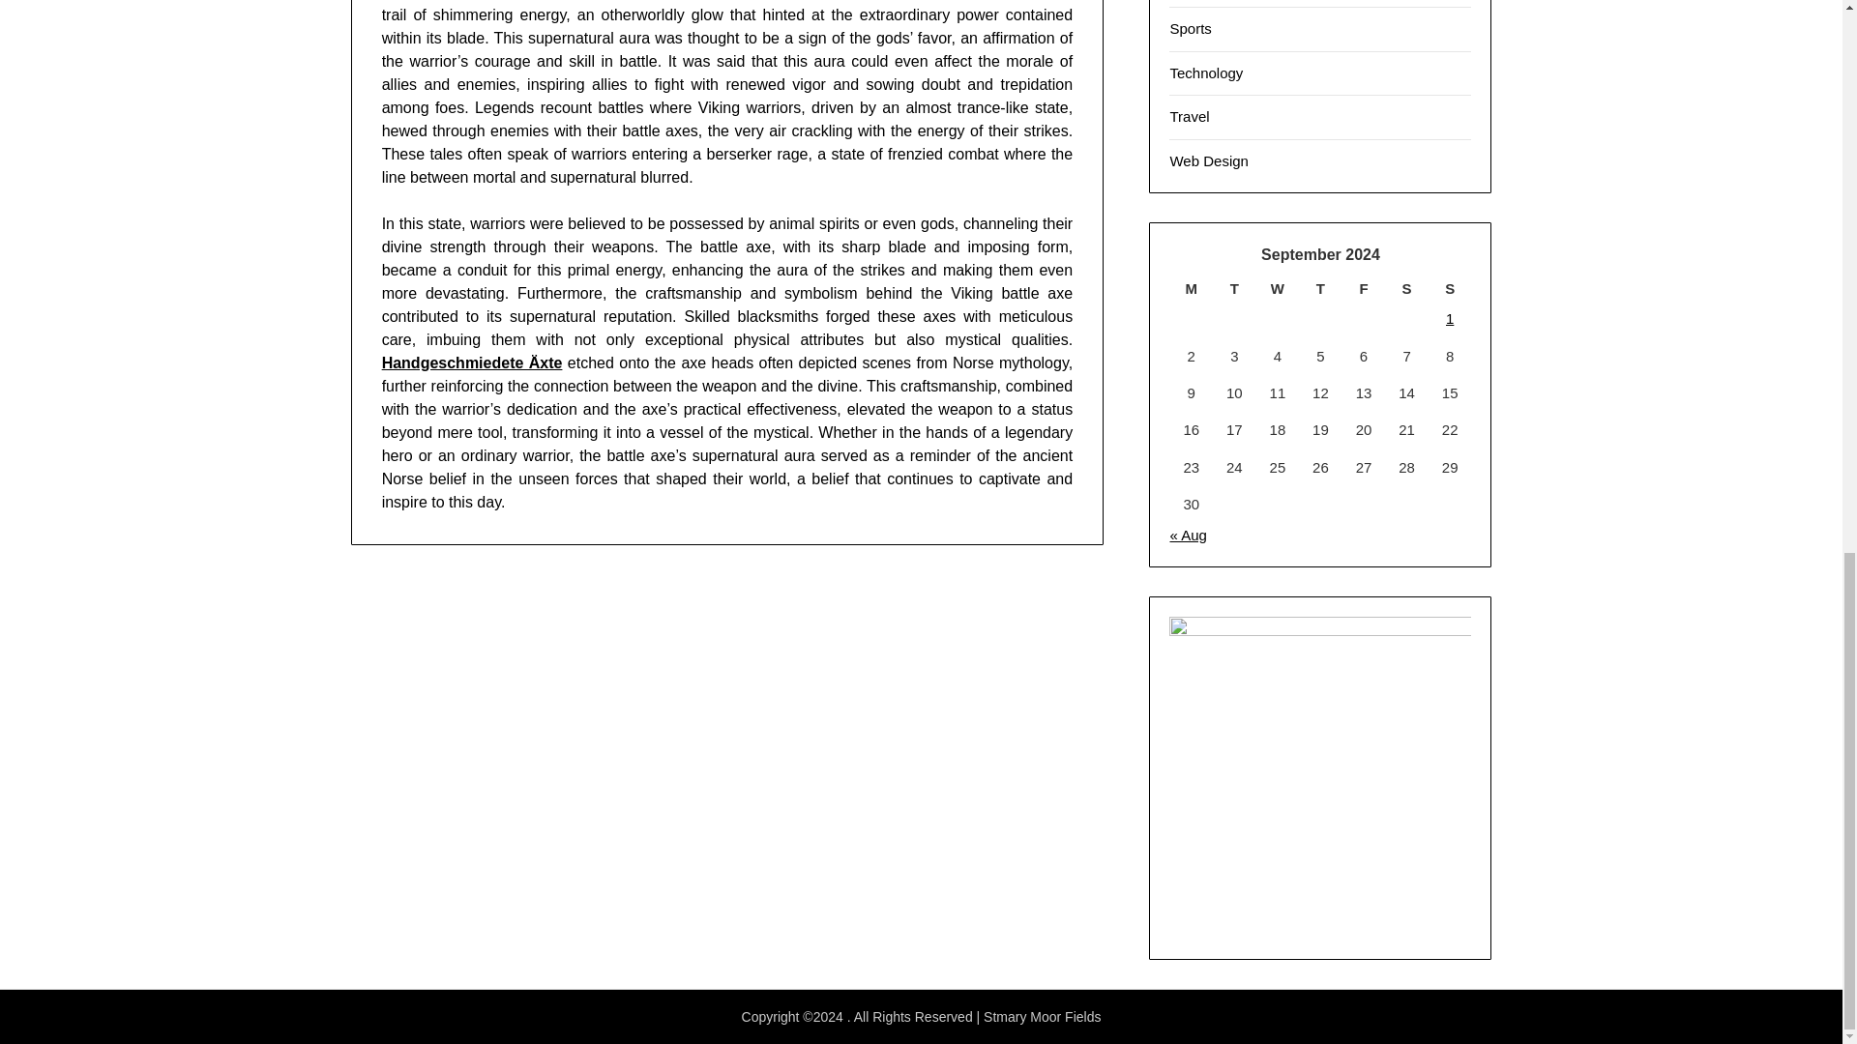 This screenshot has height=1044, width=1857. Describe the element at coordinates (1190, 27) in the screenshot. I see `Sports` at that location.